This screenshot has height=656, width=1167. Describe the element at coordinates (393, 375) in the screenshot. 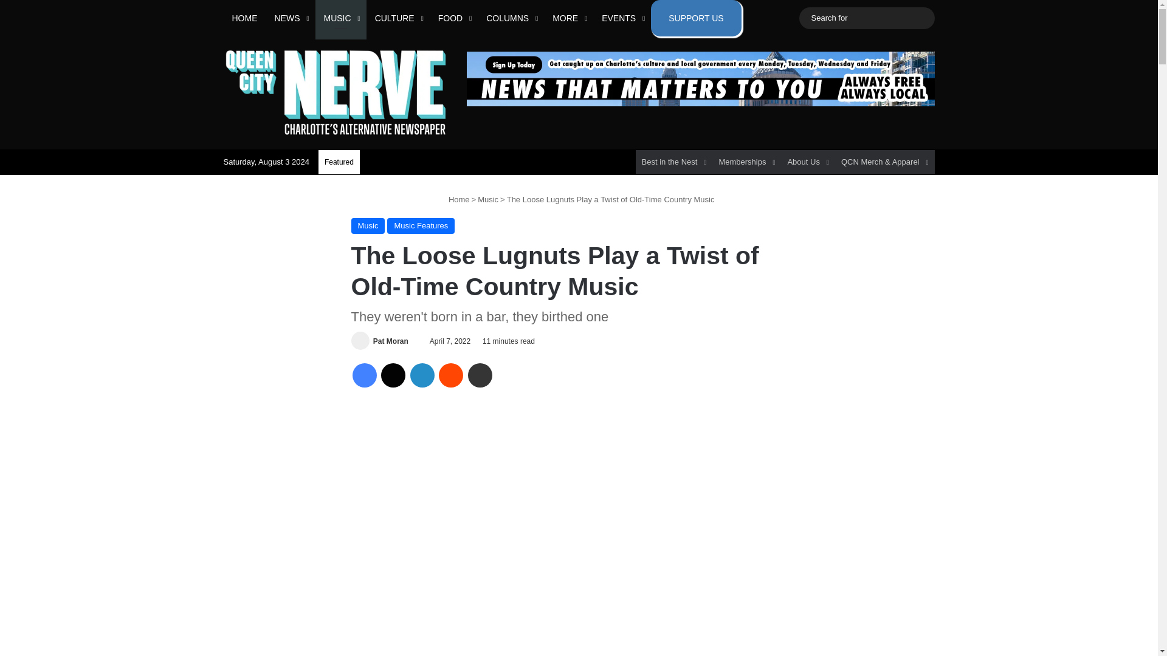

I see `X` at that location.